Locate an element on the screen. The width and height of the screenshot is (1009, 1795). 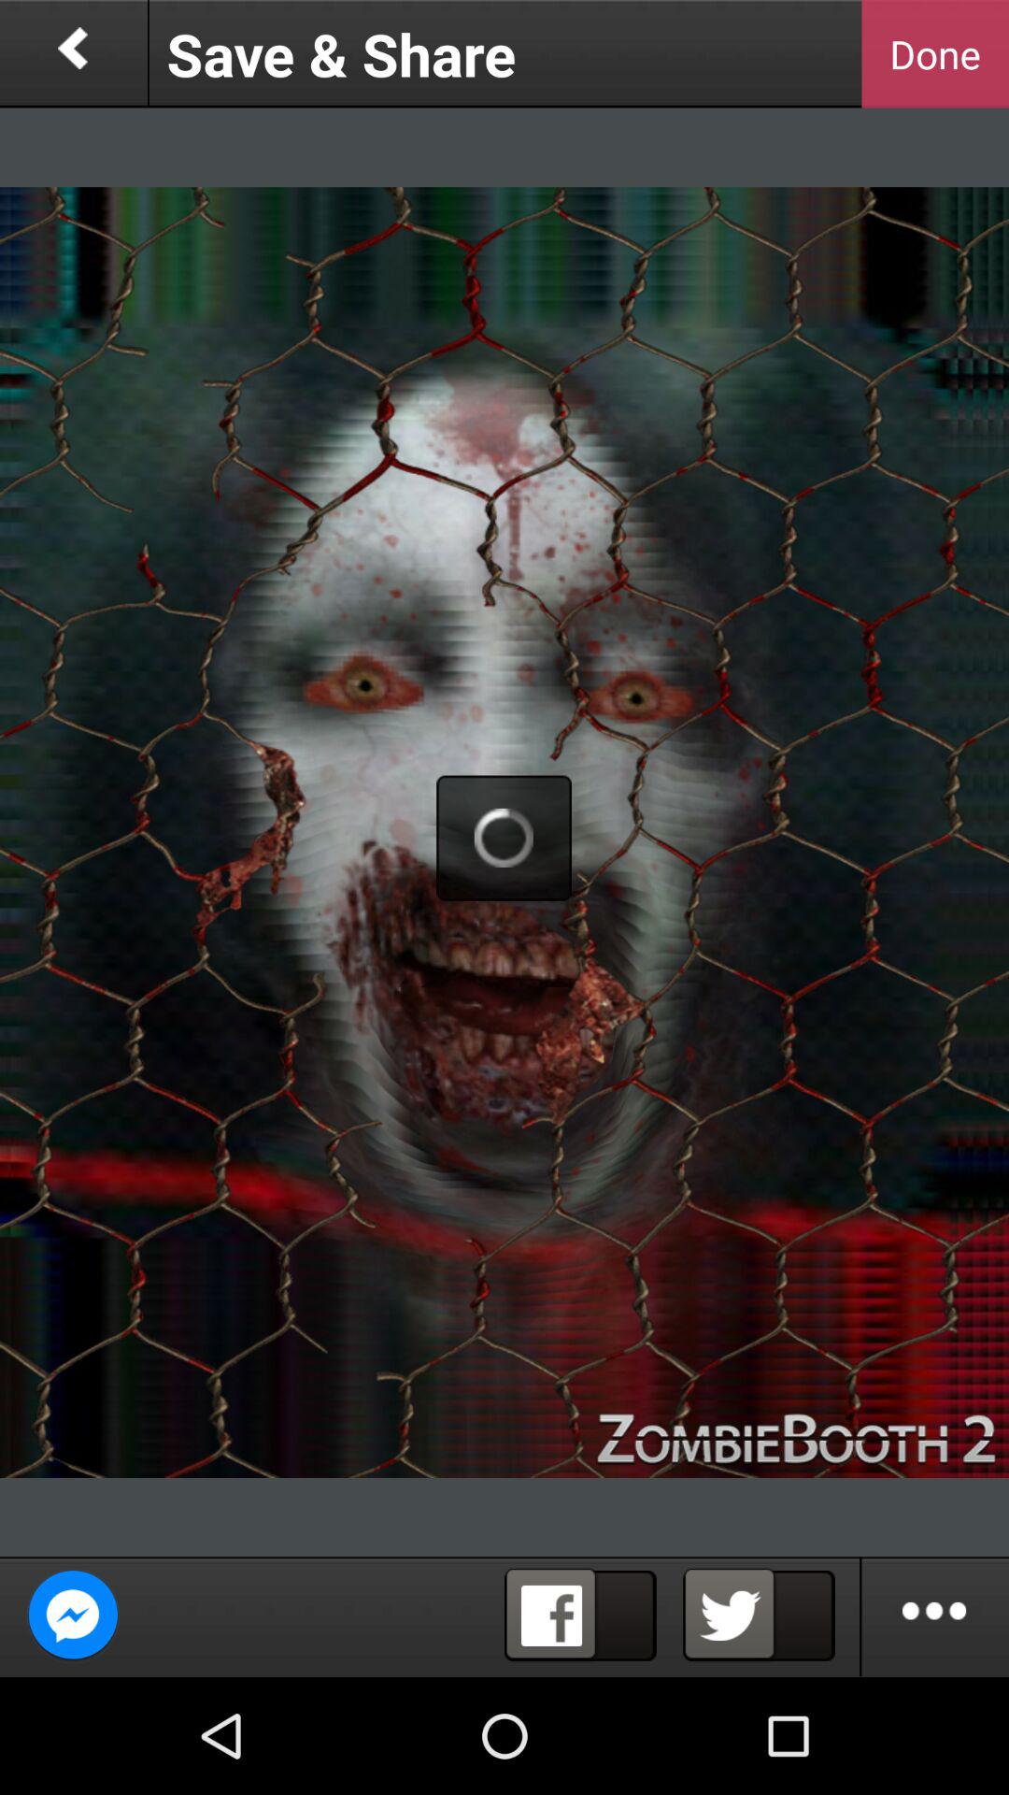
share on facebook is located at coordinates (580, 1615).